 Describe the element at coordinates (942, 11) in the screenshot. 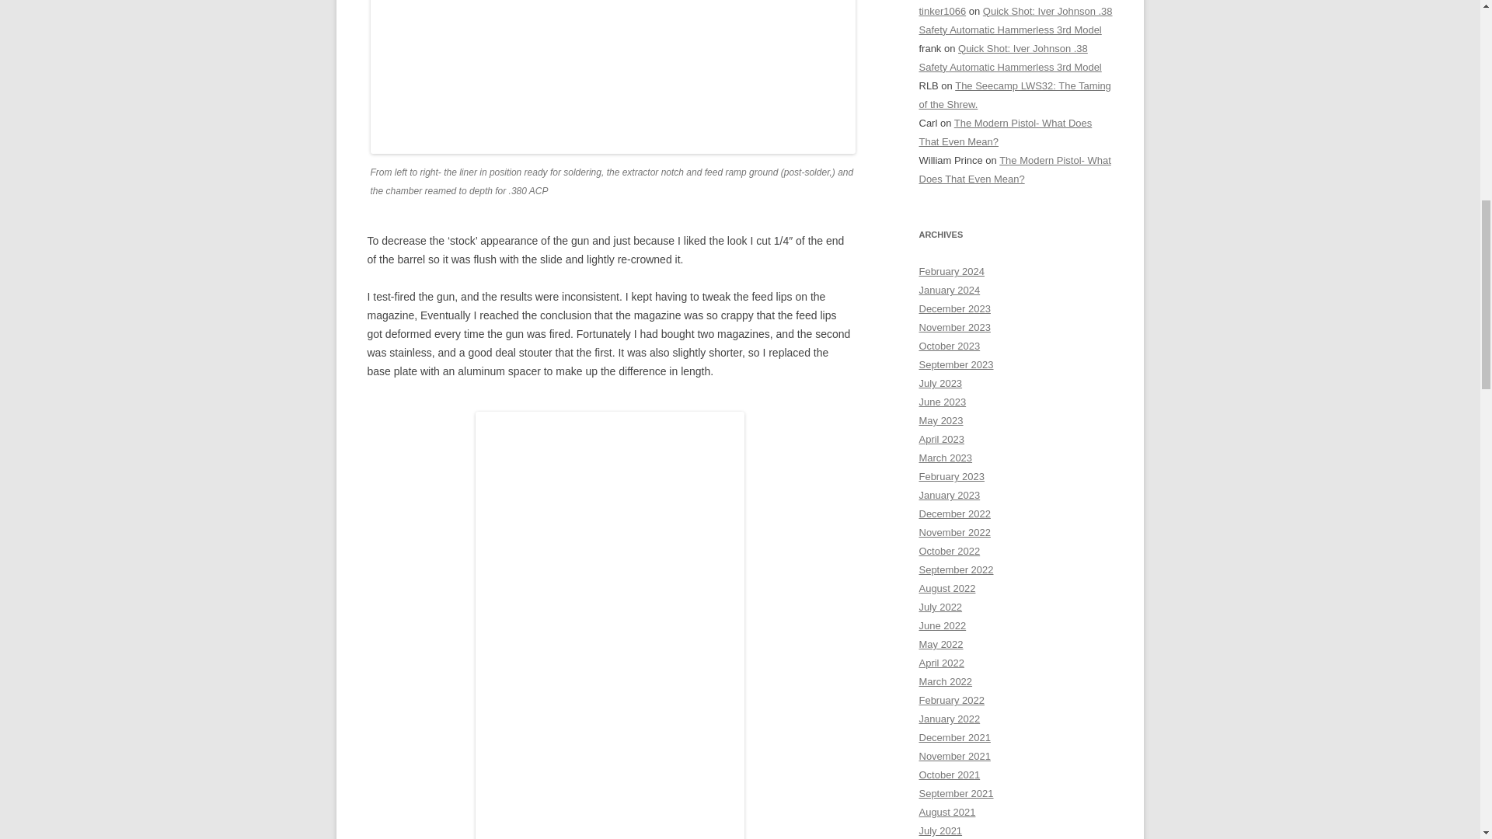

I see `tinker1066` at that location.